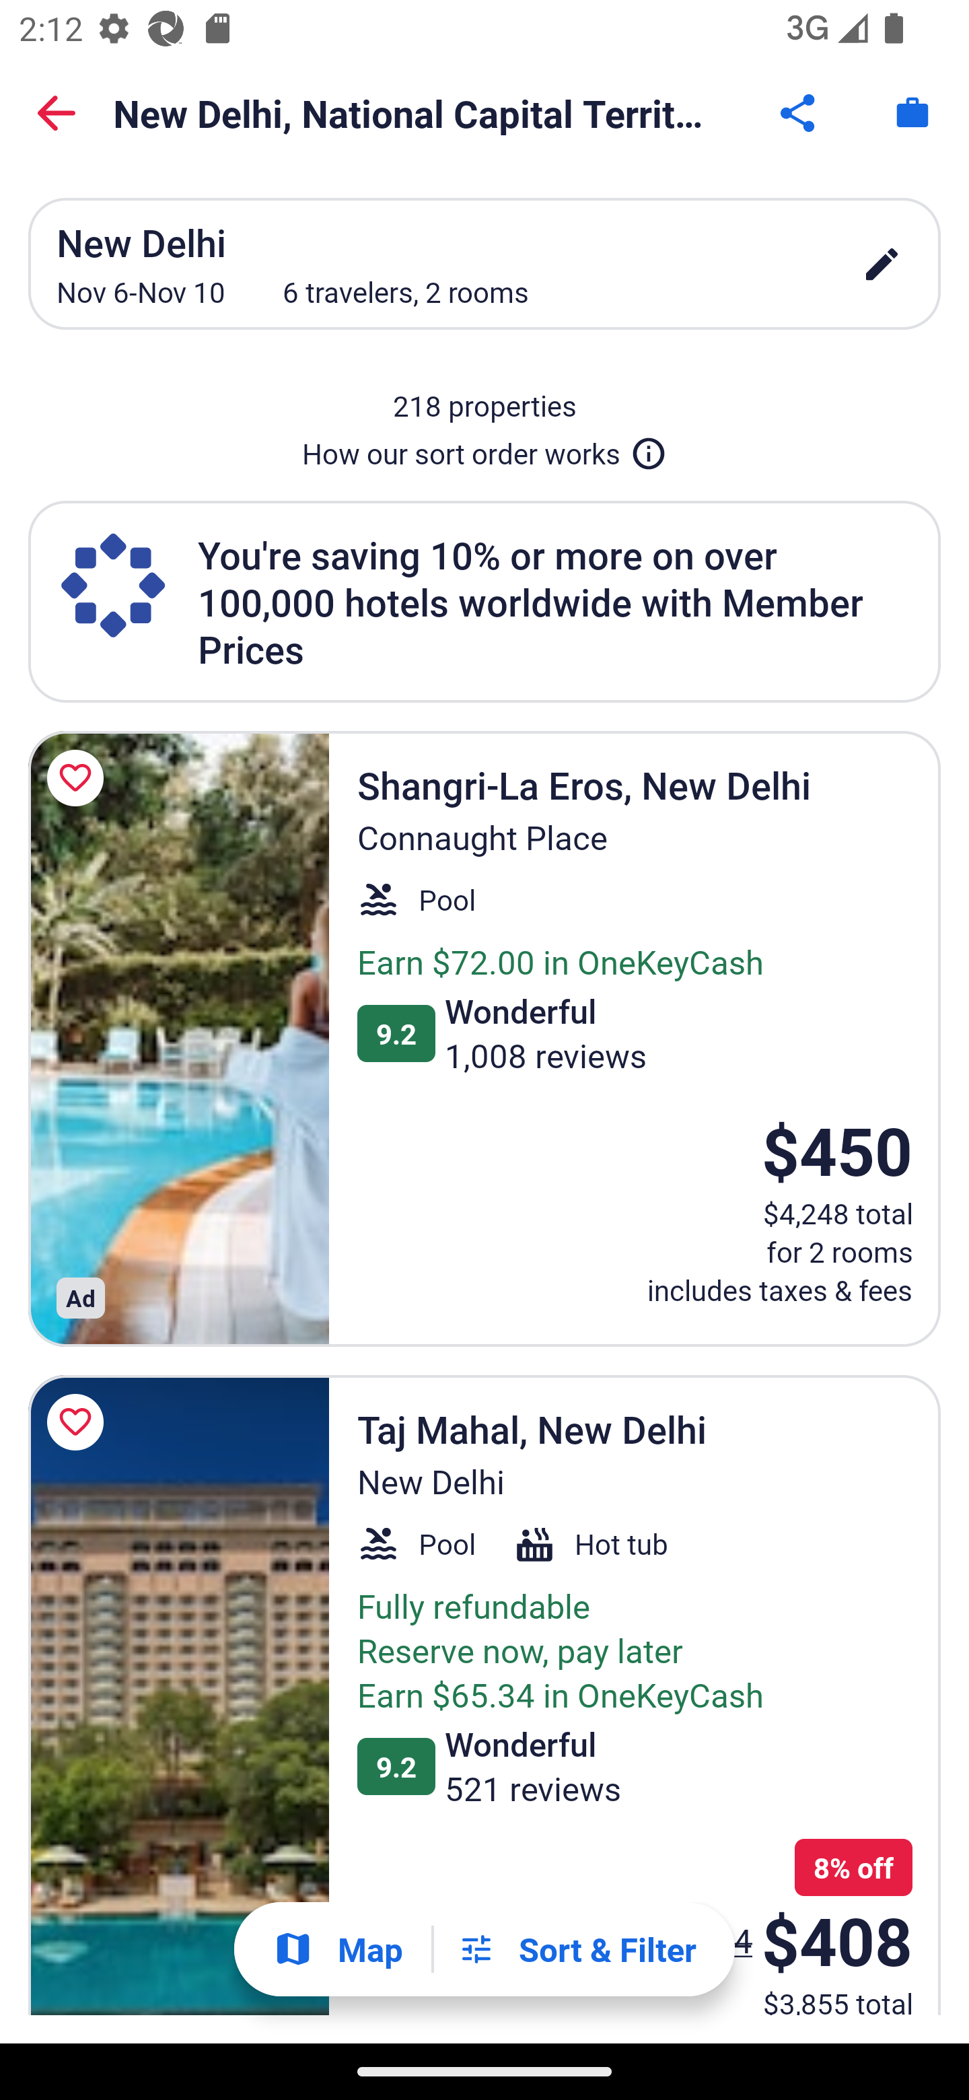 The width and height of the screenshot is (969, 2100). I want to click on Trips. Button, so click(912, 113).